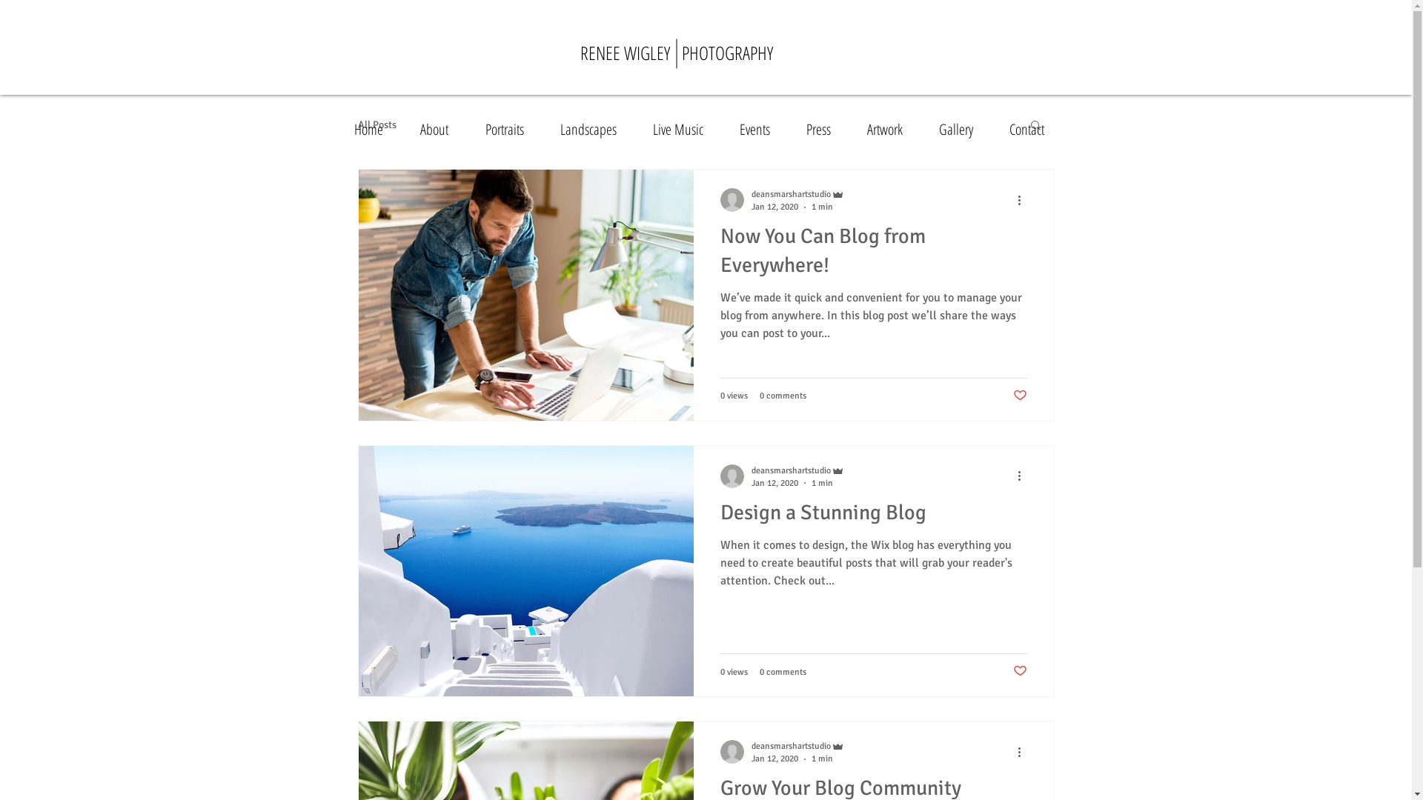 The width and height of the screenshot is (1423, 800). Describe the element at coordinates (825, 129) in the screenshot. I see `Press` at that location.